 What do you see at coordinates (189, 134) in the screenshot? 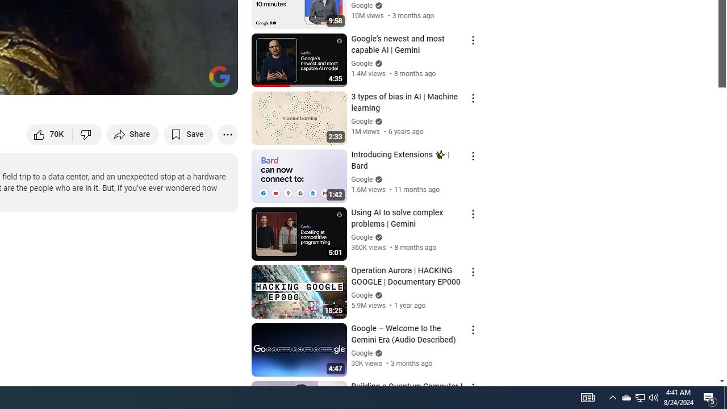
I see `Save to playlist` at bounding box center [189, 134].